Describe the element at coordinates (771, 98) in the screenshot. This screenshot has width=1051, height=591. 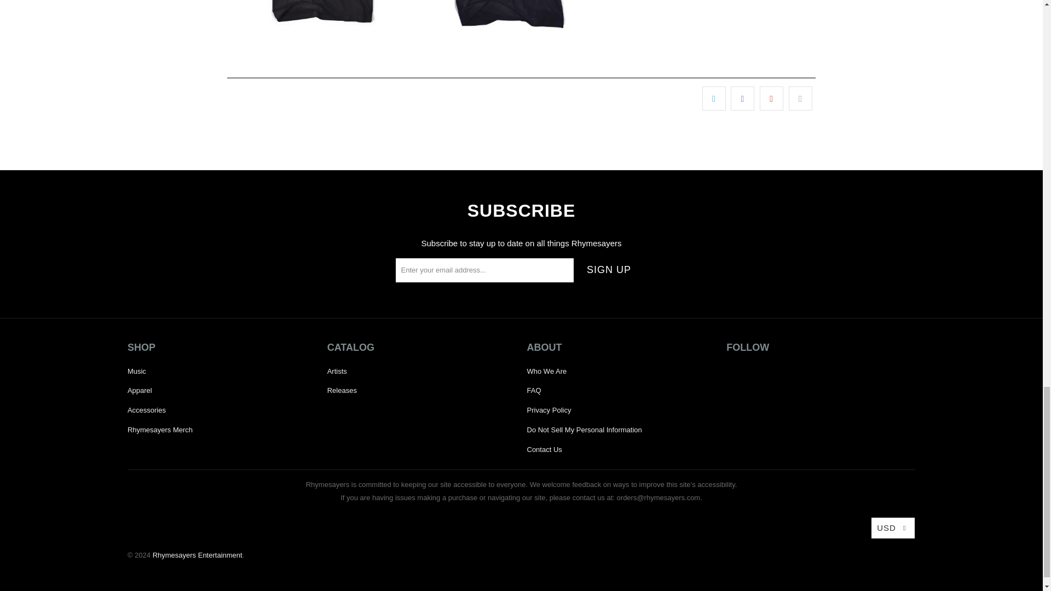
I see `Share this on Pinterest` at that location.